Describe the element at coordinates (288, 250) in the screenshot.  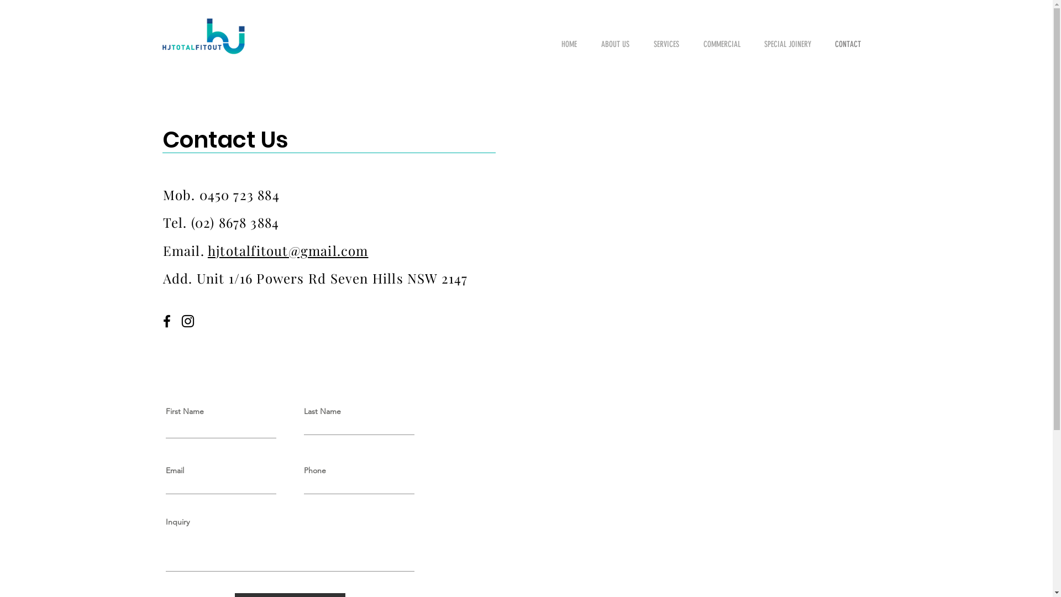
I see `hjtotalfitout@gmail.com` at that location.